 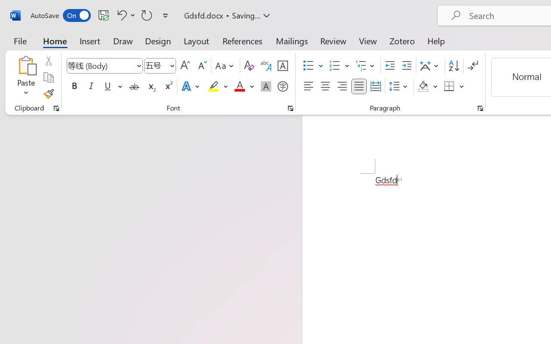 I want to click on Repeat Style, so click(x=147, y=15).